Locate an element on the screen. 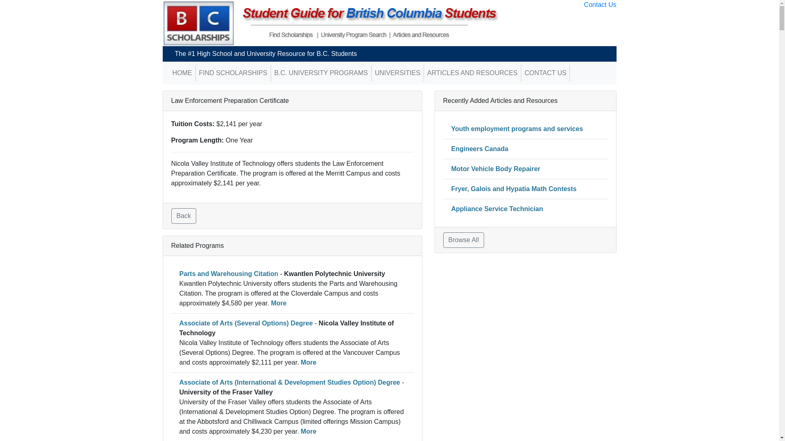 This screenshot has height=441, width=785. CONTACT US is located at coordinates (545, 73).